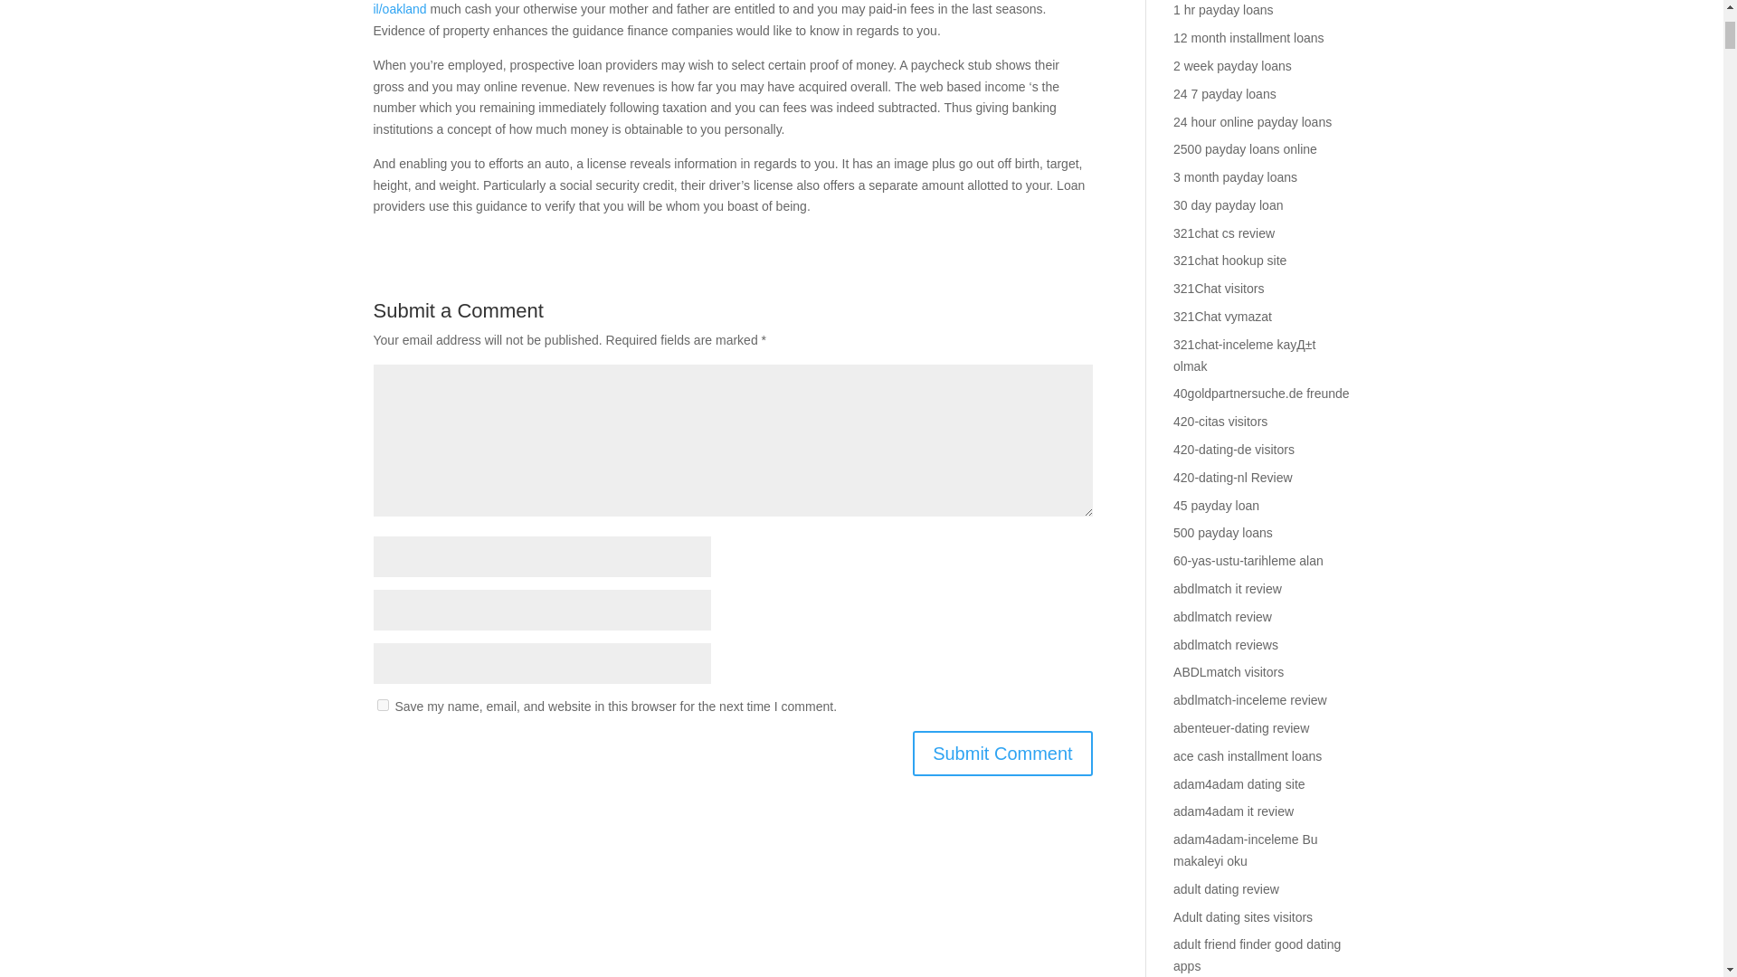 The height and width of the screenshot is (977, 1737). What do you see at coordinates (1002, 753) in the screenshot?
I see `Submit Comment` at bounding box center [1002, 753].